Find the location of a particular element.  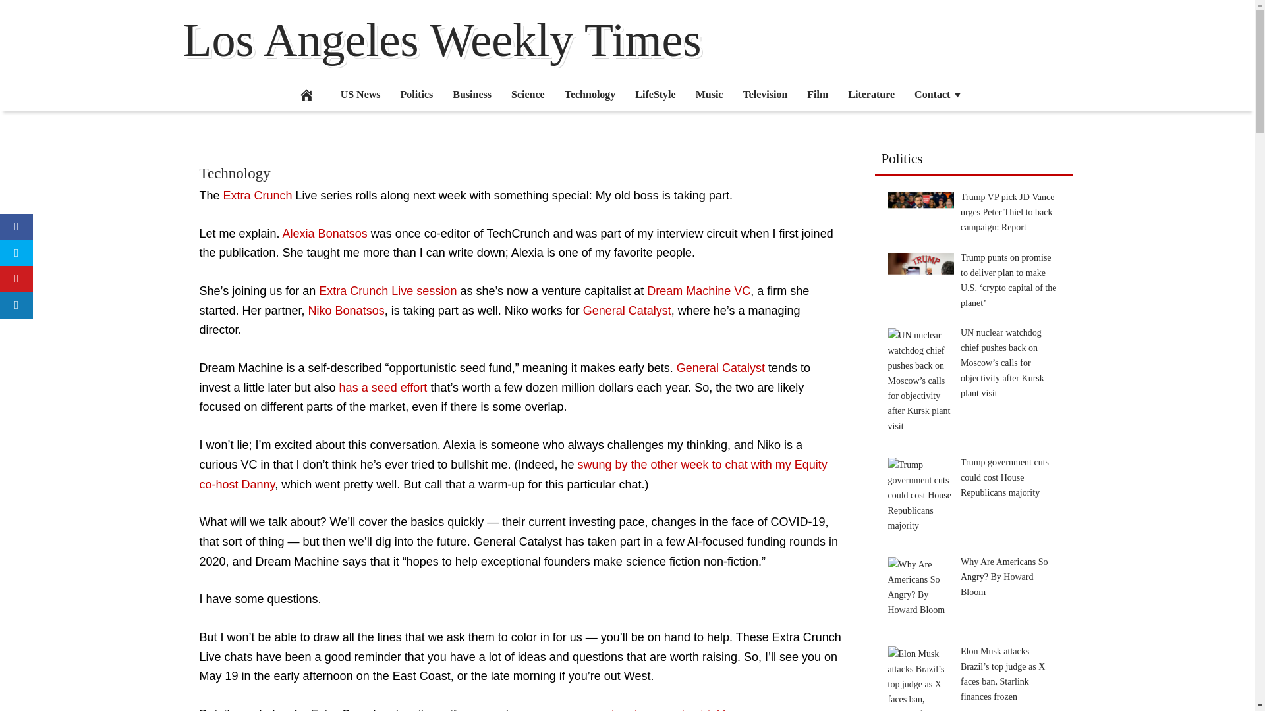

Science is located at coordinates (528, 94).